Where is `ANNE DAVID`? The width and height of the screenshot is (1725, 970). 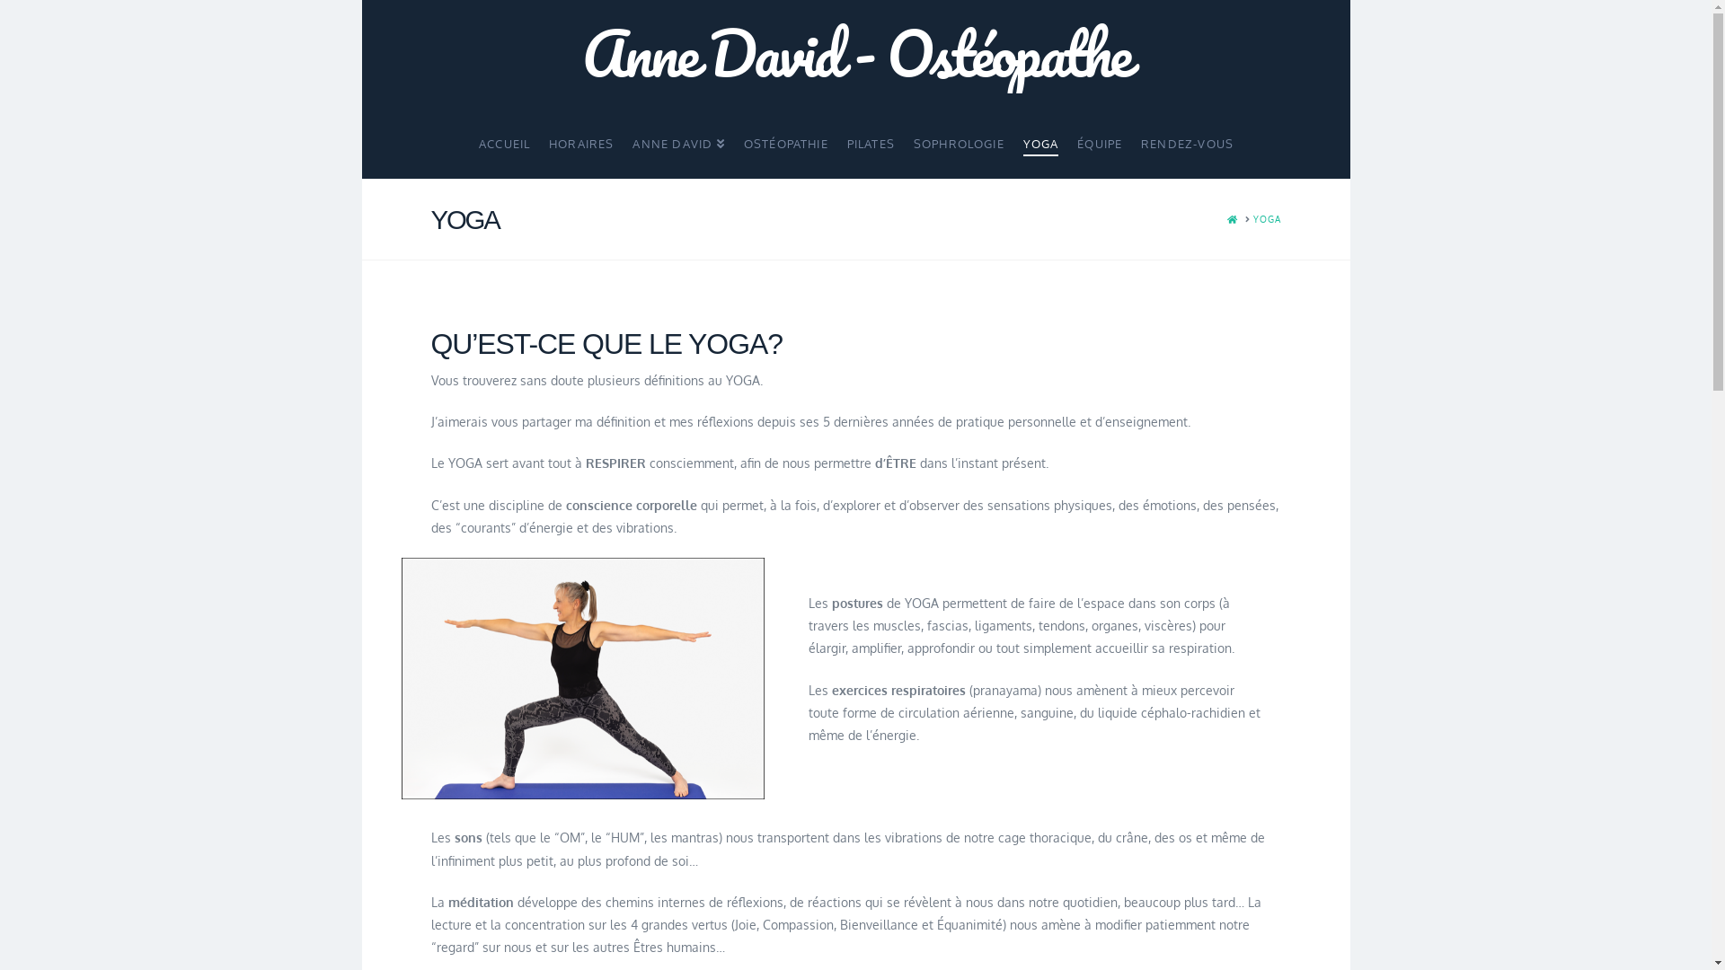
ANNE DAVID is located at coordinates (677, 137).